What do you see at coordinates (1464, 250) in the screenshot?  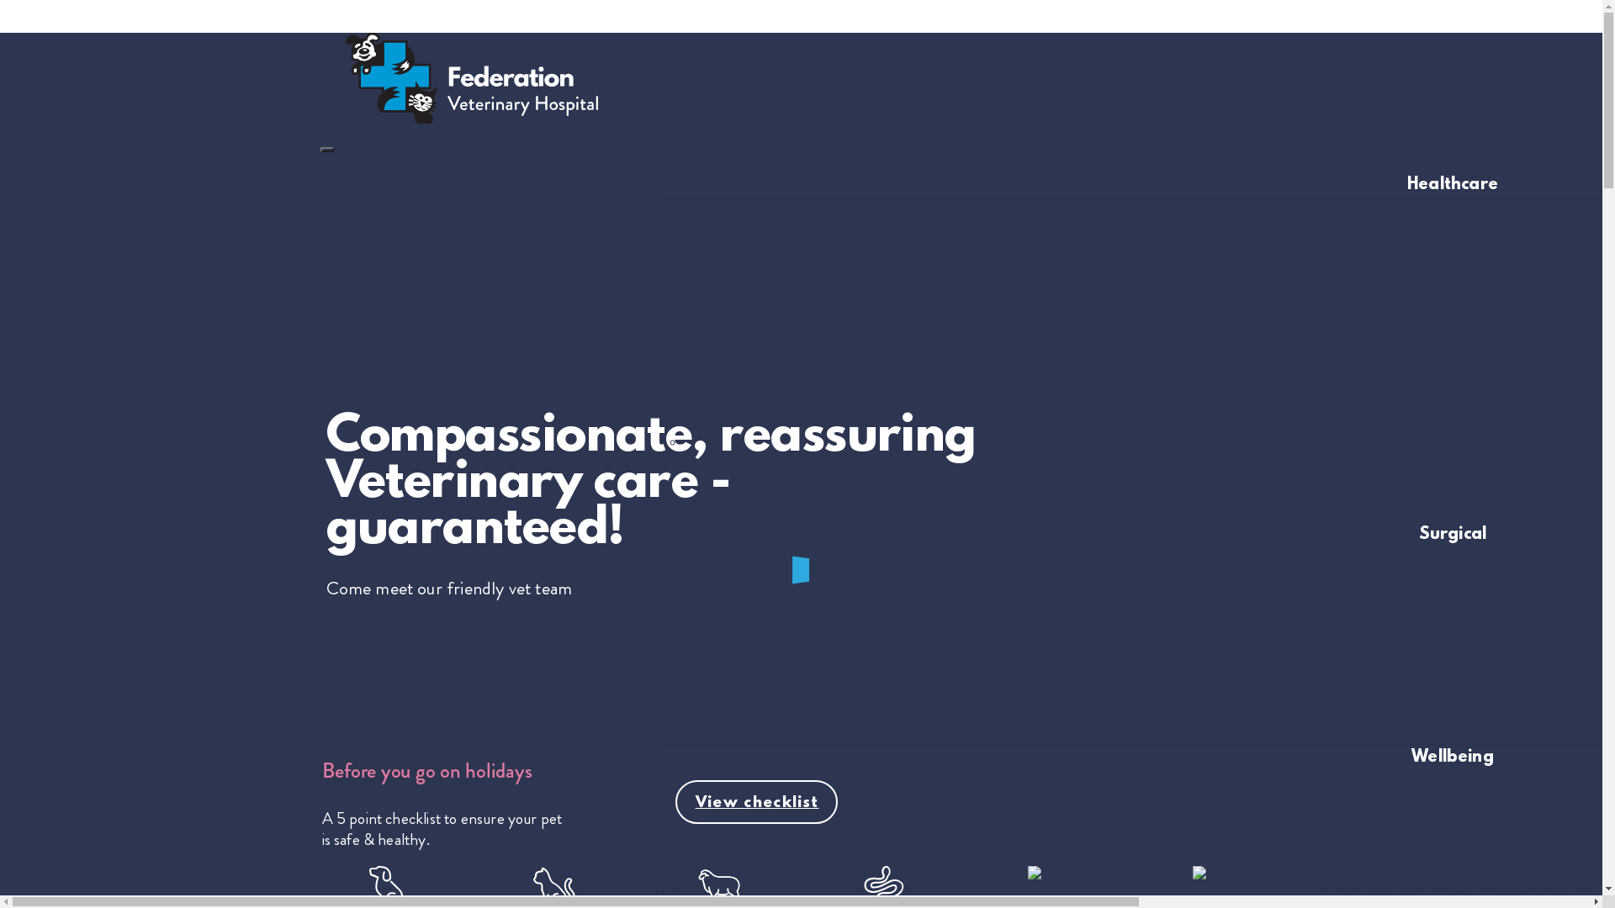 I see `Dog Vaccination` at bounding box center [1464, 250].